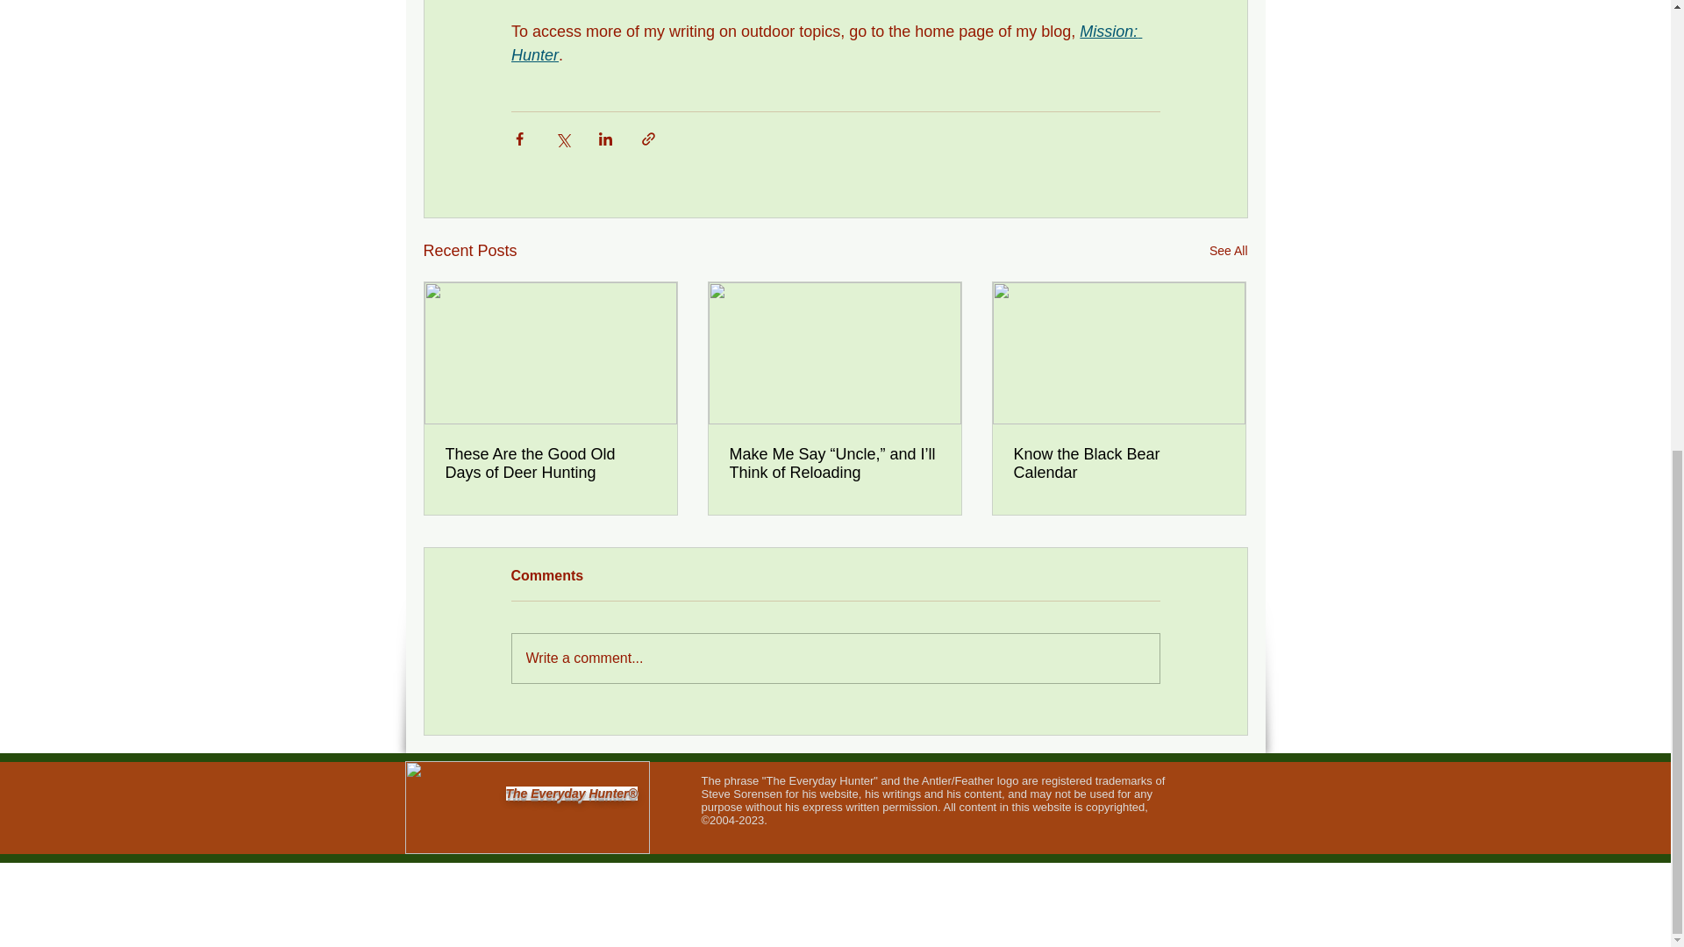 The width and height of the screenshot is (1684, 947). I want to click on EHLogoColorWide-Small.jpg, so click(528, 808).